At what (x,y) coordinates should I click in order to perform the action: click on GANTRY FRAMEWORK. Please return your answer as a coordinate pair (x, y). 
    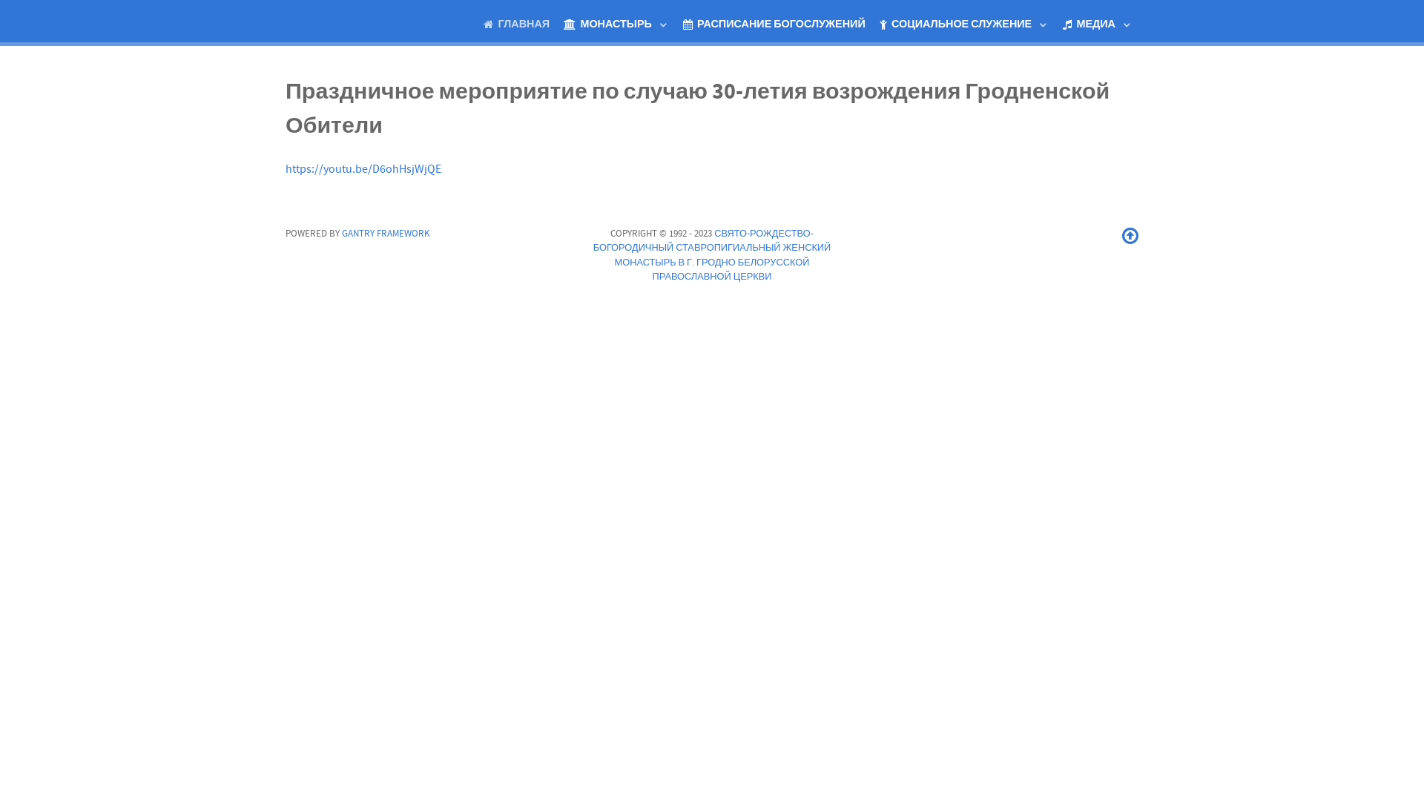
    Looking at the image, I should click on (386, 234).